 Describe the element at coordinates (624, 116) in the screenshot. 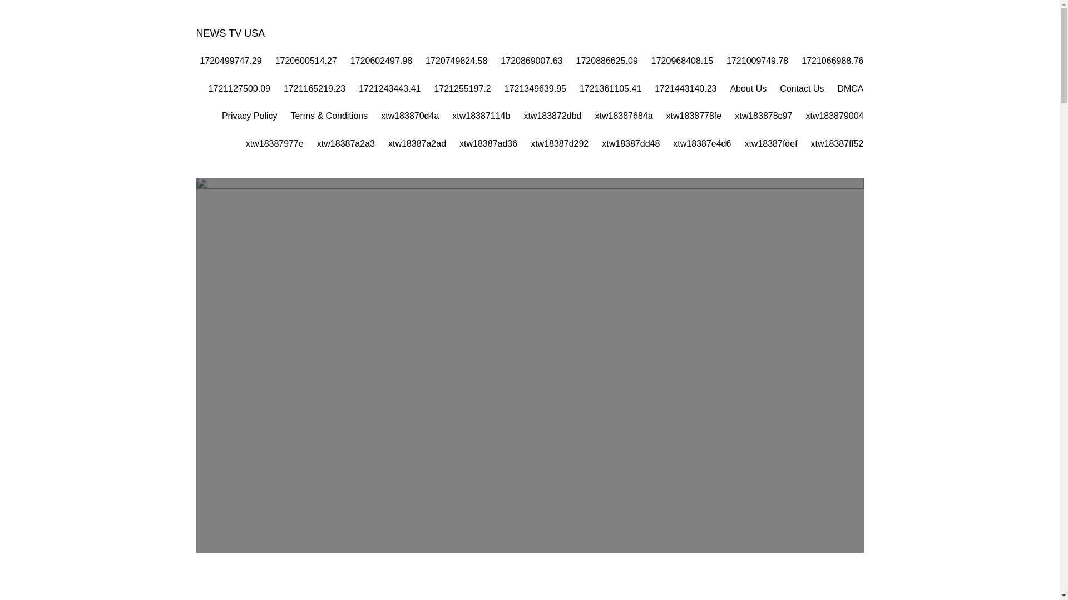

I see `xtw18387684a` at that location.